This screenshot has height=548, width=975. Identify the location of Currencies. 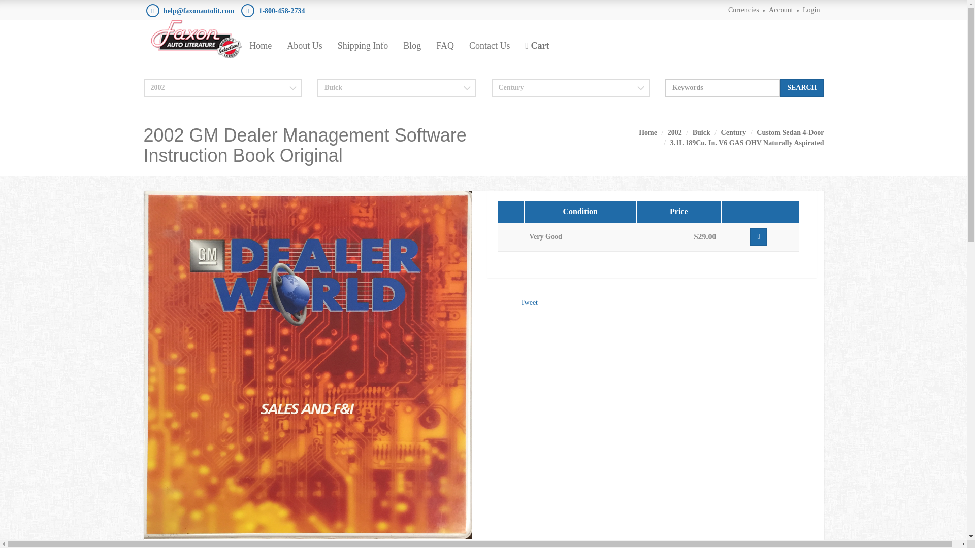
(743, 10).